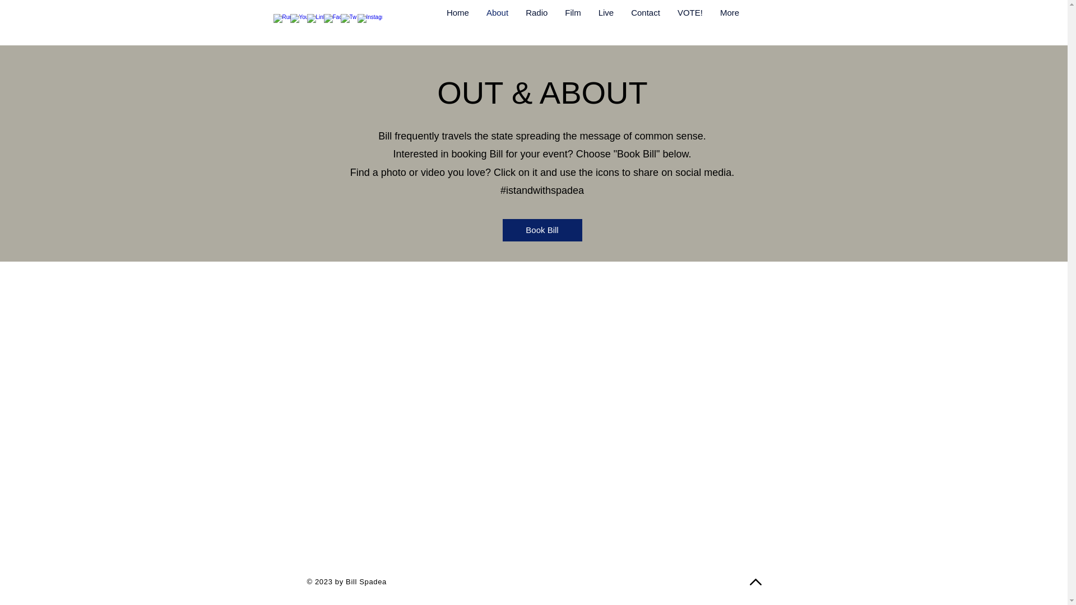  What do you see at coordinates (457, 20) in the screenshot?
I see `Home` at bounding box center [457, 20].